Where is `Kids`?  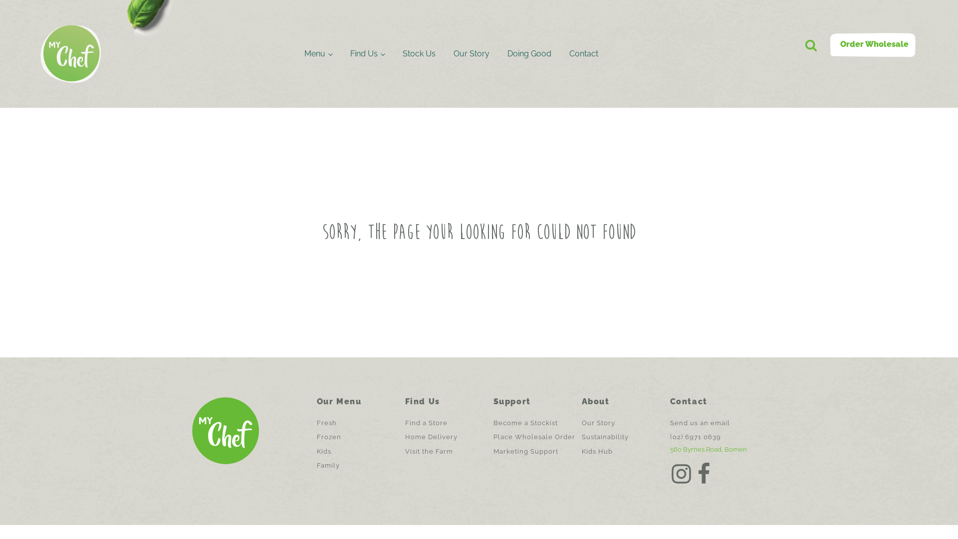 Kids is located at coordinates (324, 452).